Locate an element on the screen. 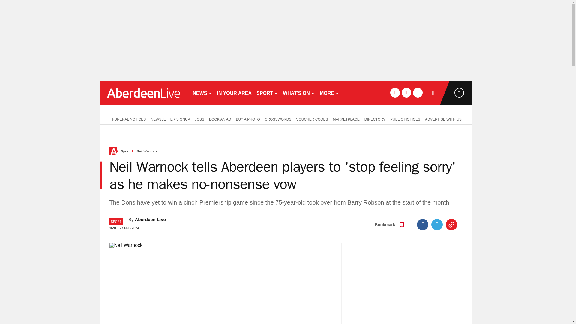  aberdeenlive is located at coordinates (143, 92).